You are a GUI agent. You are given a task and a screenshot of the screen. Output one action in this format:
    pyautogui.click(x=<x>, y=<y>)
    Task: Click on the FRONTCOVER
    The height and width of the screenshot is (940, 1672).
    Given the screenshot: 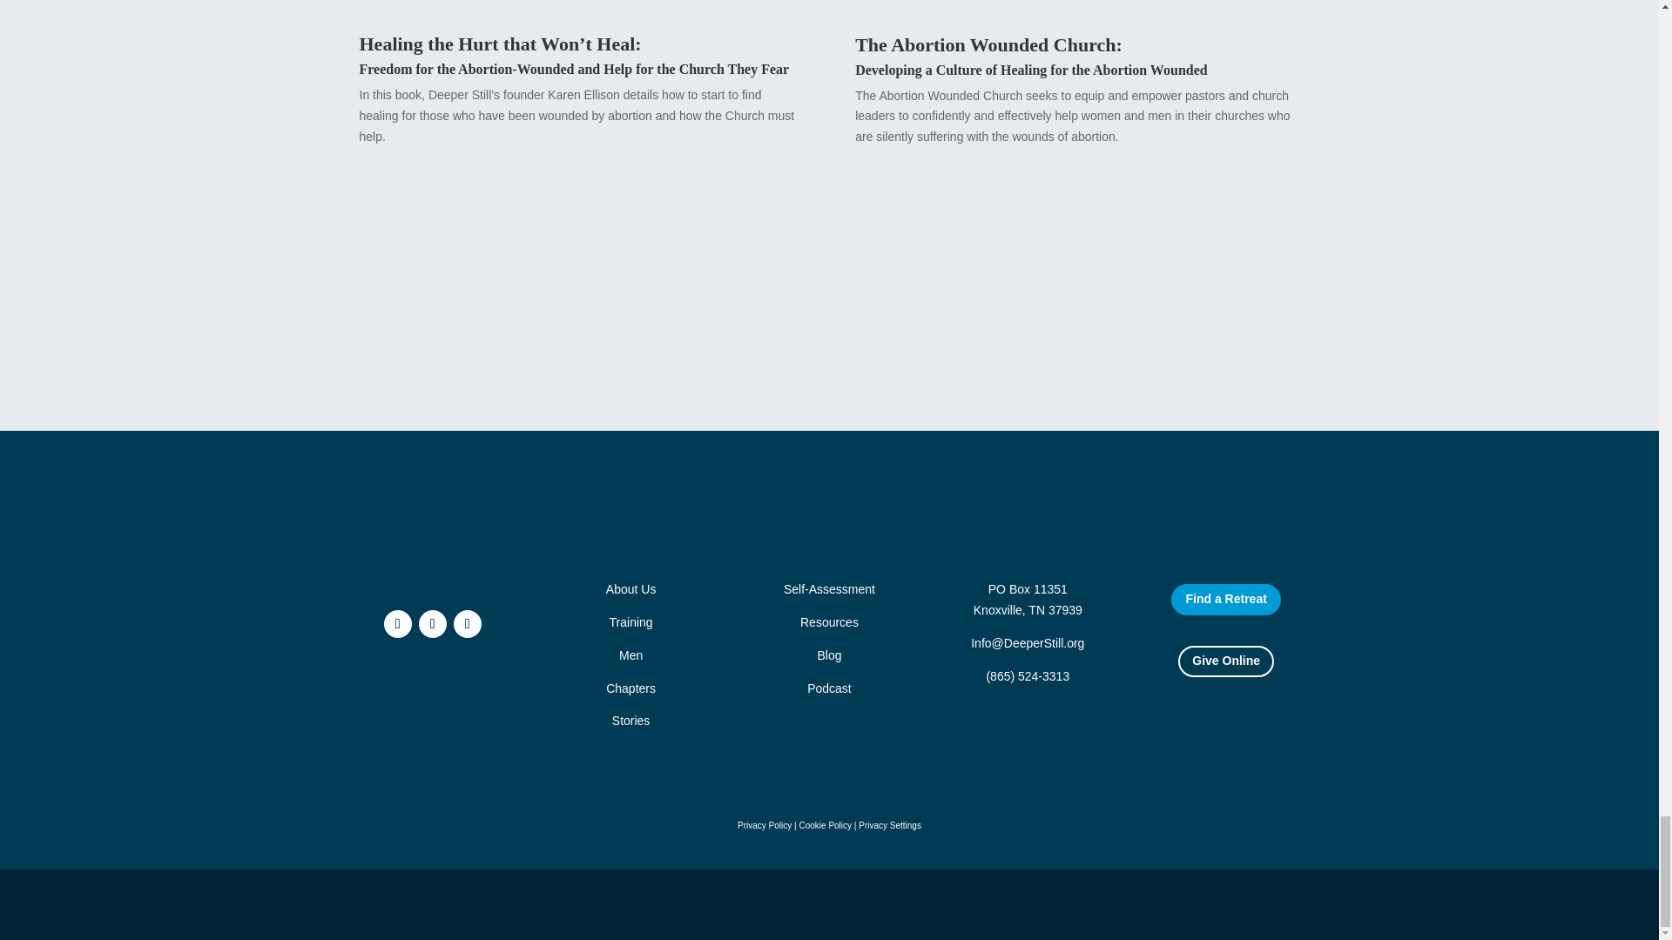 What is the action you would take?
    pyautogui.click(x=1077, y=9)
    